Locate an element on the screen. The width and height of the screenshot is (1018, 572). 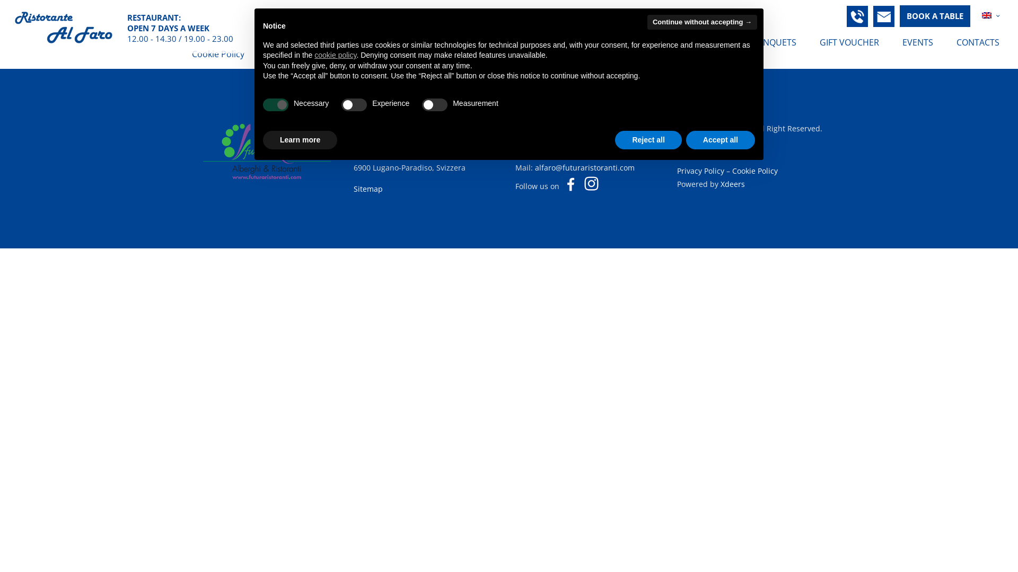
MENU is located at coordinates (717, 42).